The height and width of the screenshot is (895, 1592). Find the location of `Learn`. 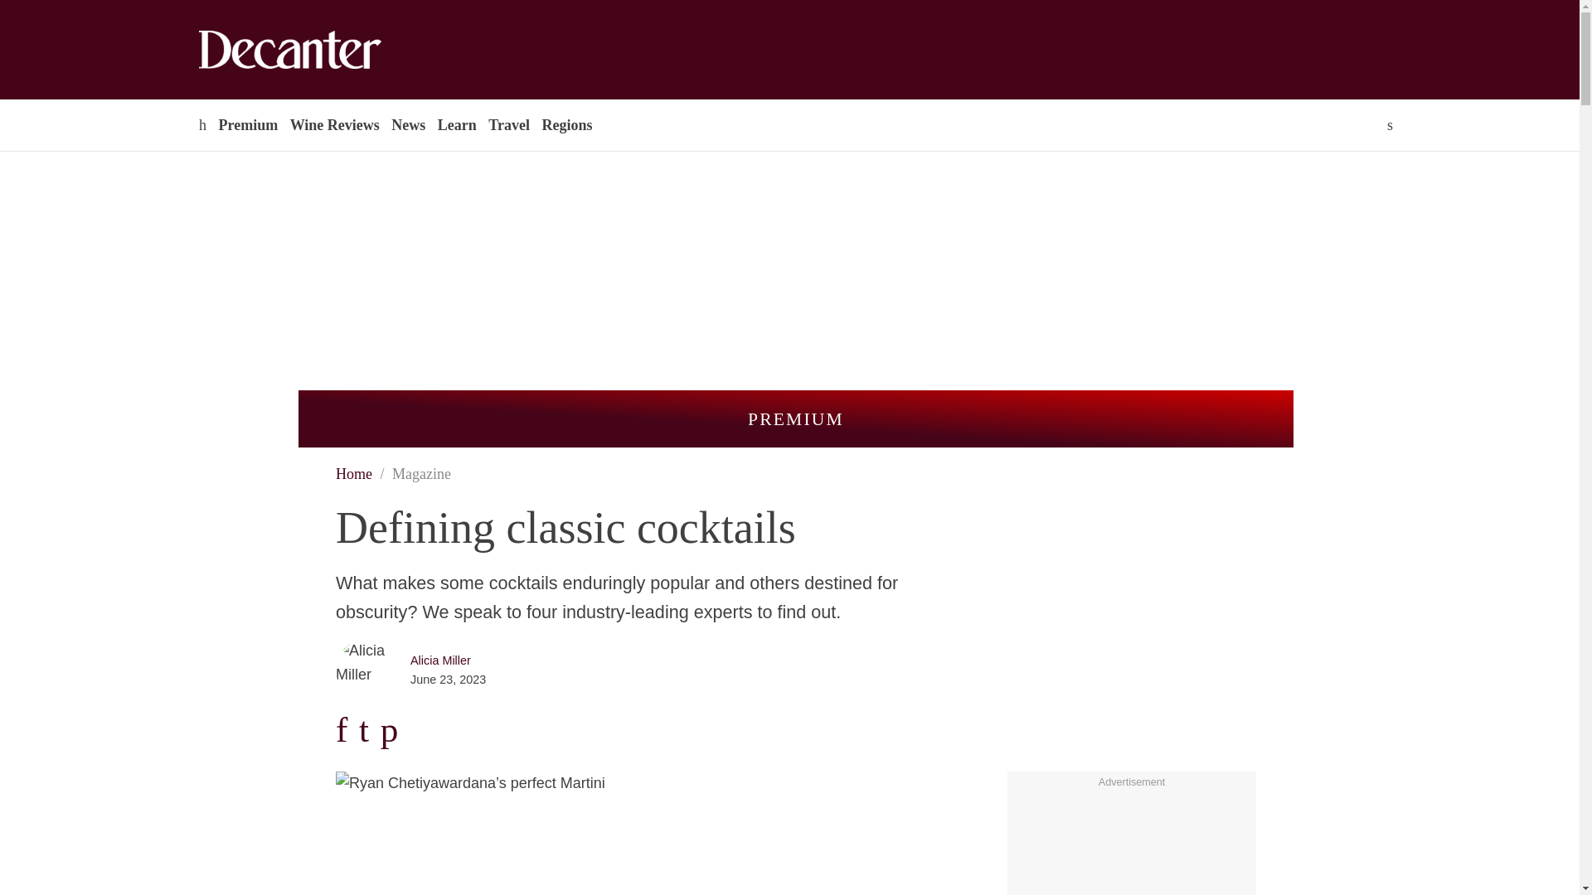

Learn is located at coordinates (456, 124).